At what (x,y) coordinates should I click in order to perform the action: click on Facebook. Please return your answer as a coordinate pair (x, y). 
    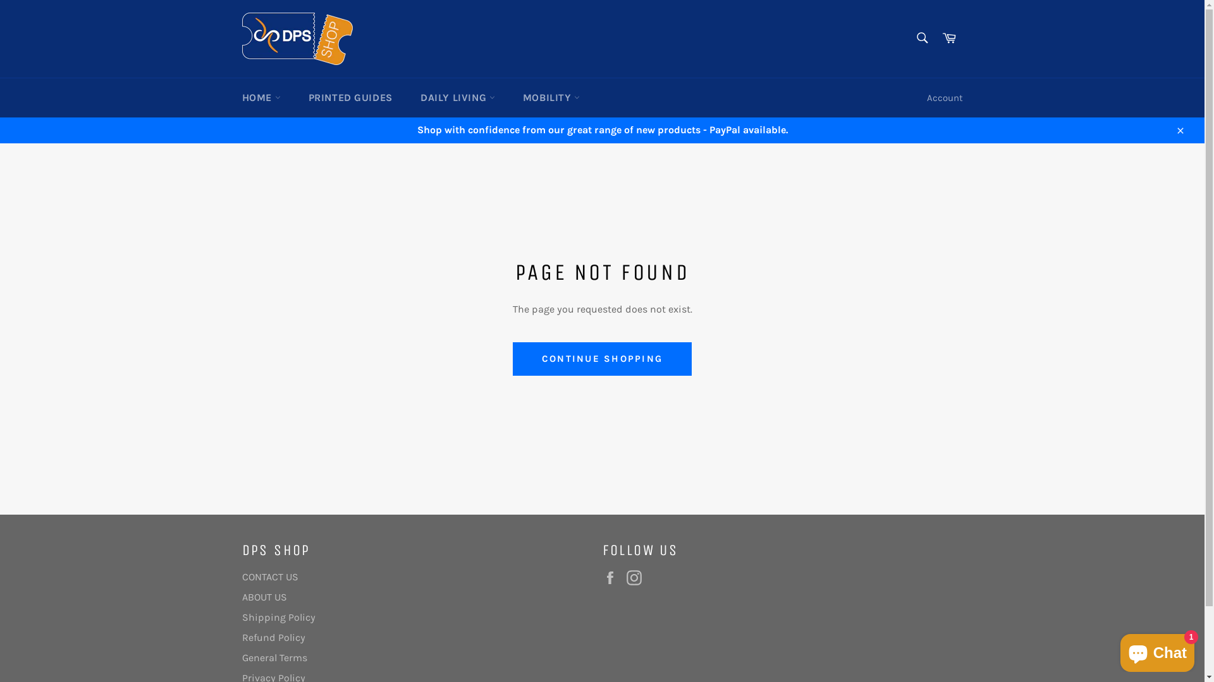
    Looking at the image, I should click on (613, 578).